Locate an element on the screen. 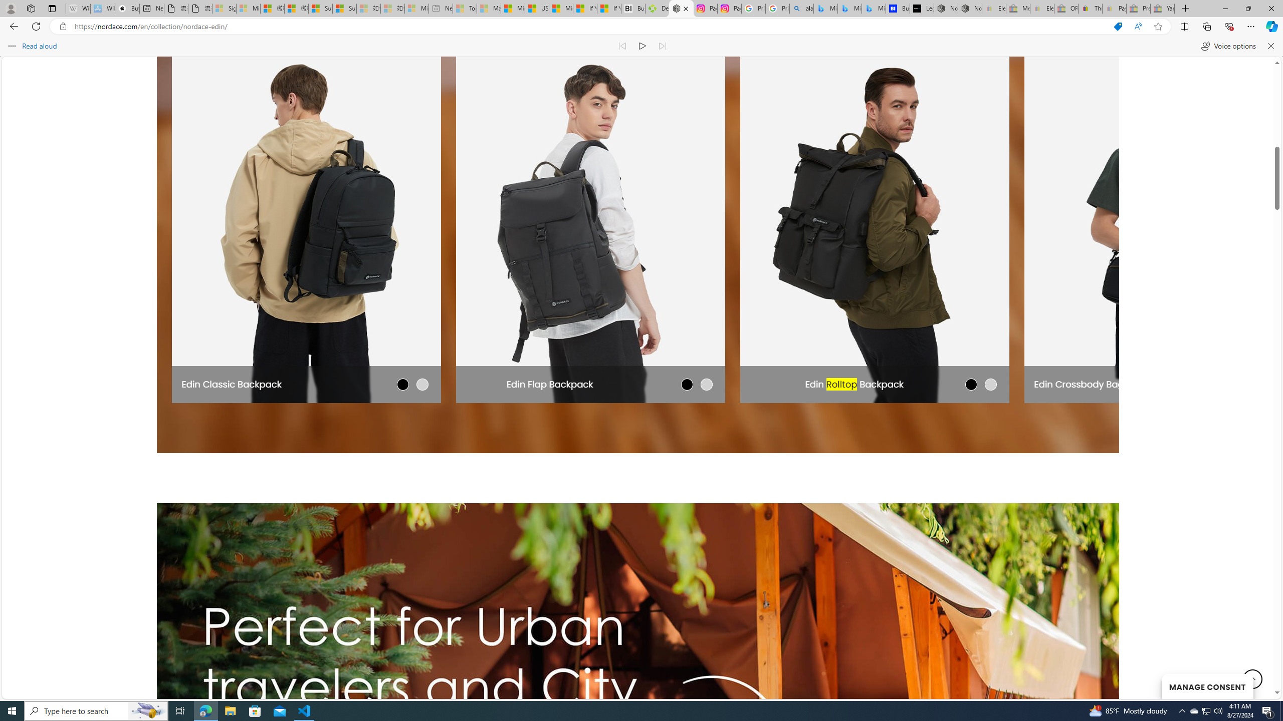 The image size is (1283, 721). View site information is located at coordinates (62, 27).